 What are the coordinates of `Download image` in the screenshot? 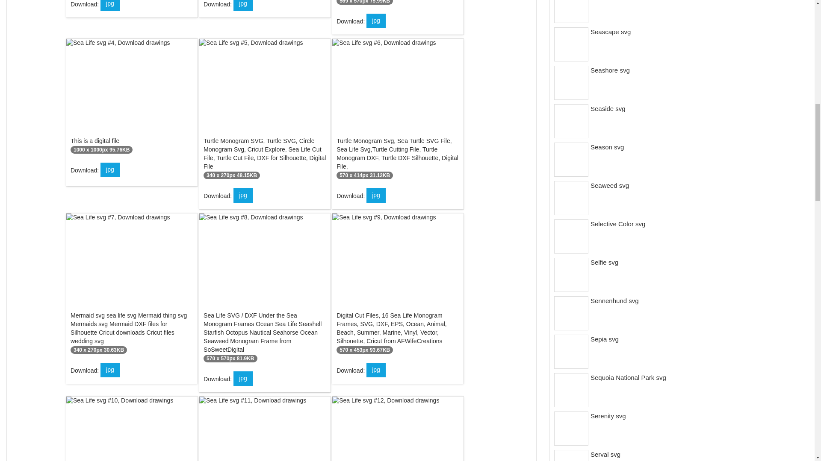 It's located at (243, 378).